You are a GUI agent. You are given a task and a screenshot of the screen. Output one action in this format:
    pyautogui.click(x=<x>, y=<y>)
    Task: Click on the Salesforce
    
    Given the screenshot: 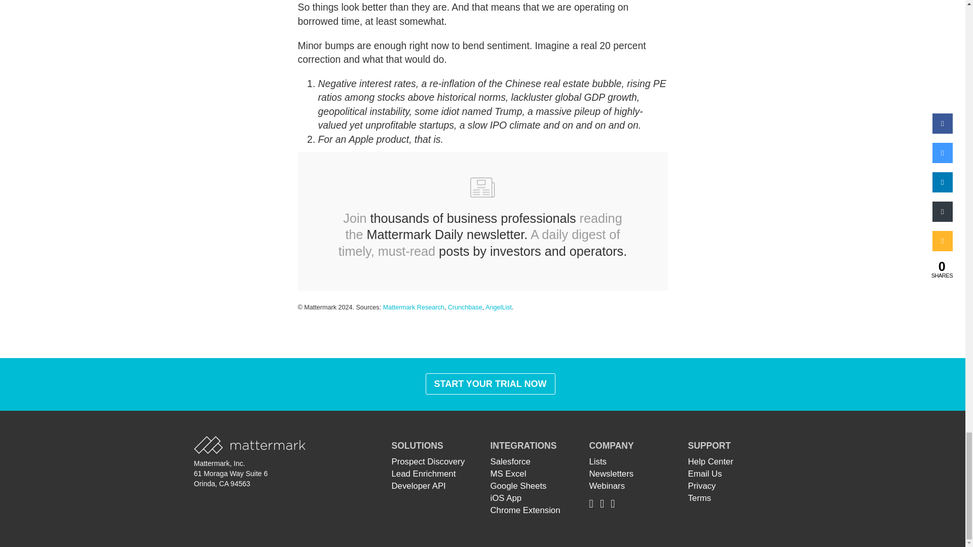 What is the action you would take?
    pyautogui.click(x=510, y=461)
    